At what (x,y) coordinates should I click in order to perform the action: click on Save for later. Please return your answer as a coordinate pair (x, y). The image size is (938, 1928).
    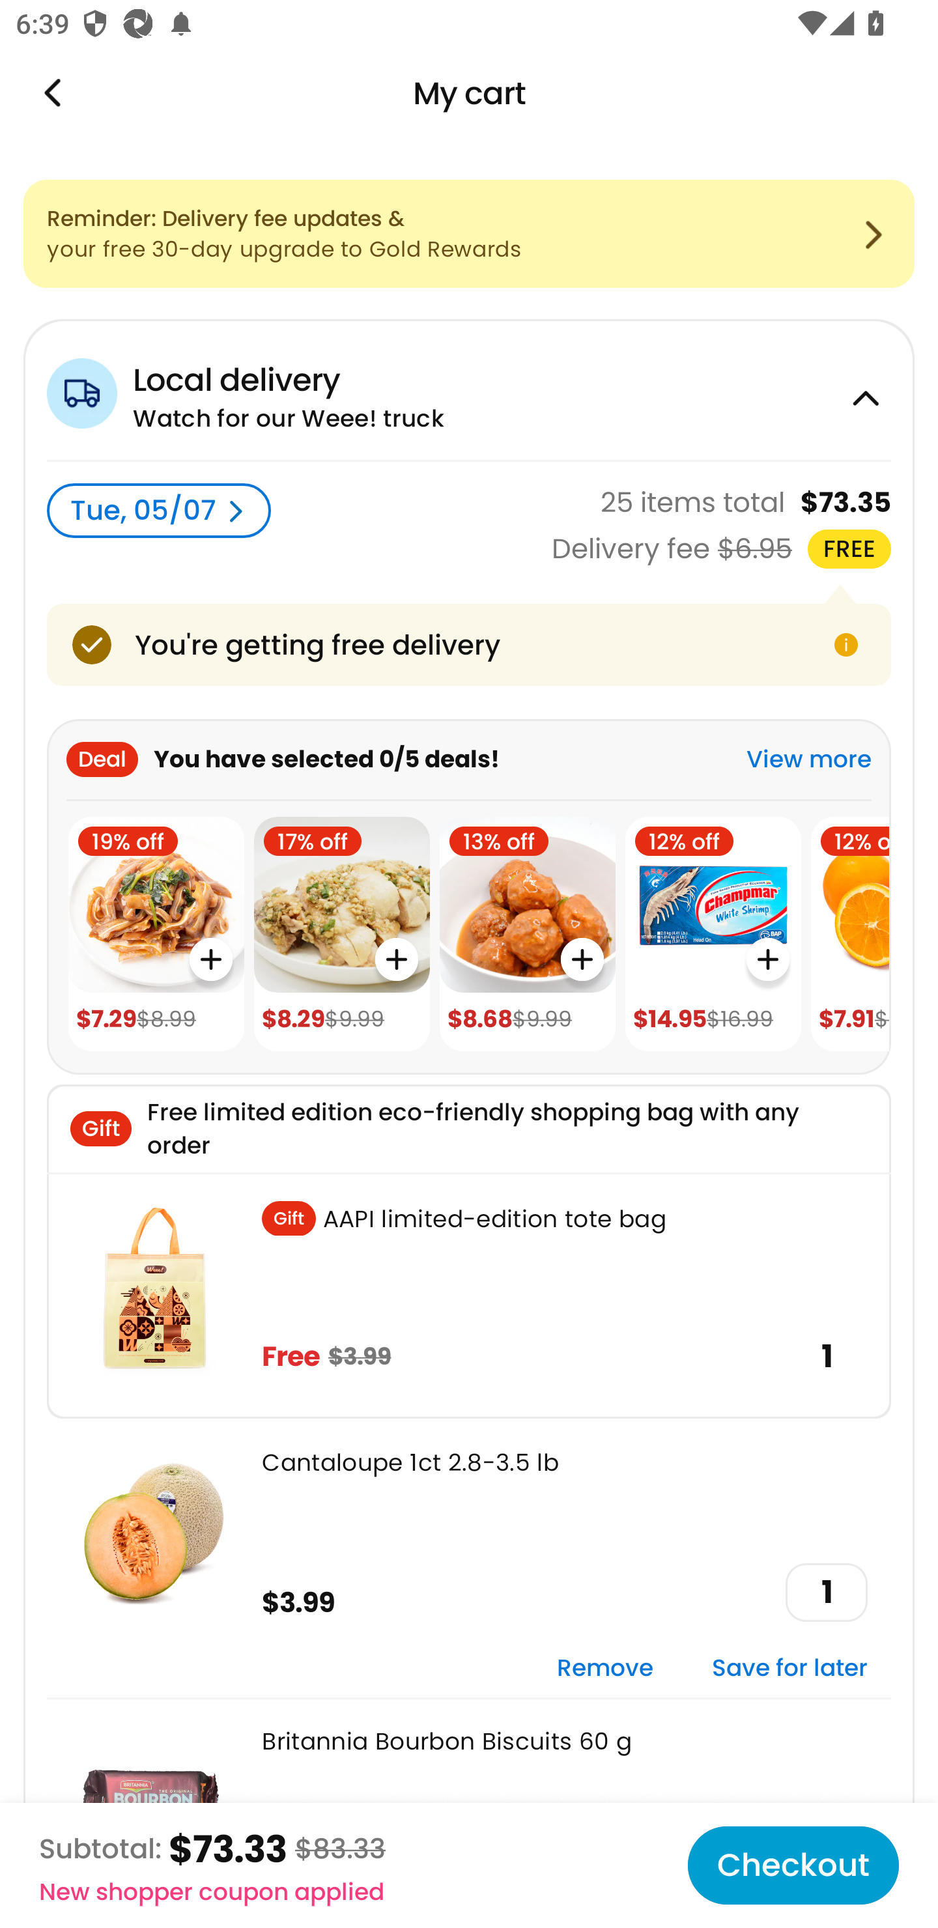
    Looking at the image, I should click on (789, 1668).